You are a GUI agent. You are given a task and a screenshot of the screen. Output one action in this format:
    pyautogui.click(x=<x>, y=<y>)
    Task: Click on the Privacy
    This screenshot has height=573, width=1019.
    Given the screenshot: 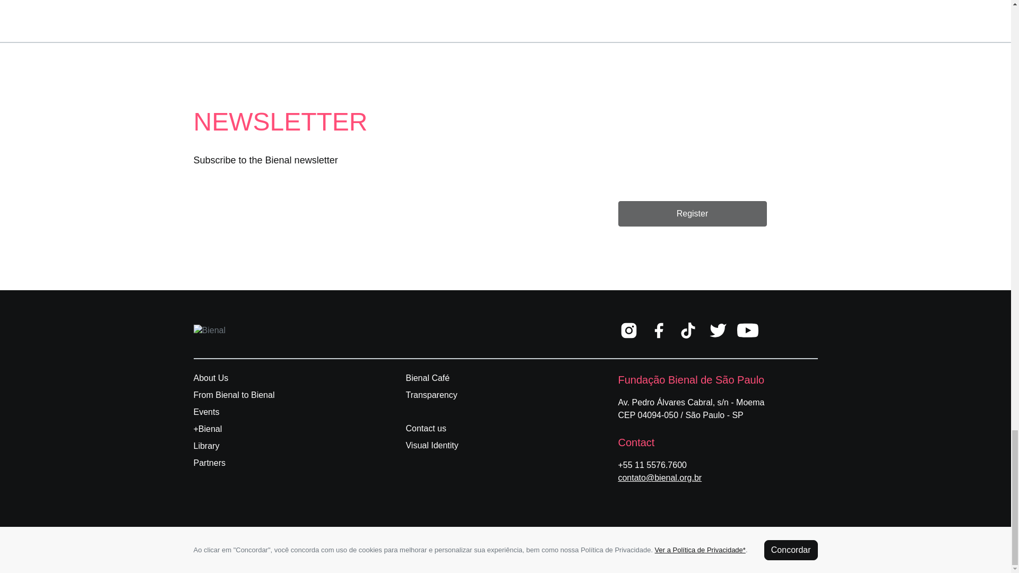 What is the action you would take?
    pyautogui.click(x=563, y=550)
    